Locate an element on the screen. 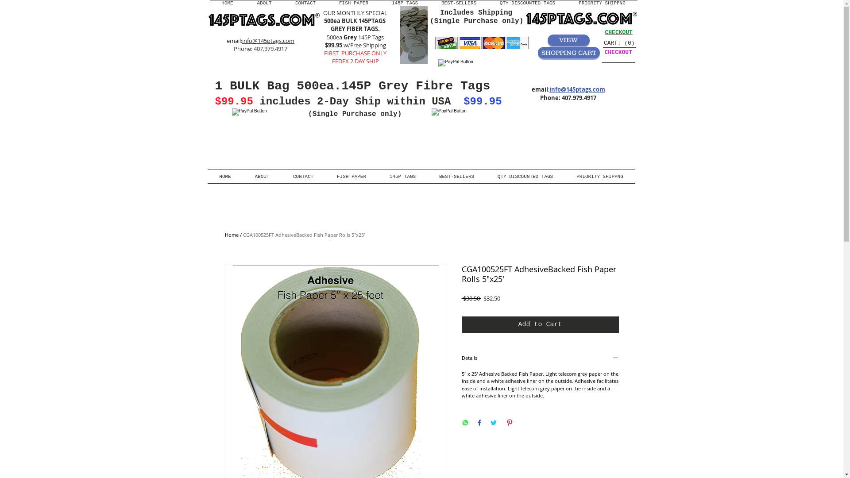  SHOPPING CART is located at coordinates (568, 53).